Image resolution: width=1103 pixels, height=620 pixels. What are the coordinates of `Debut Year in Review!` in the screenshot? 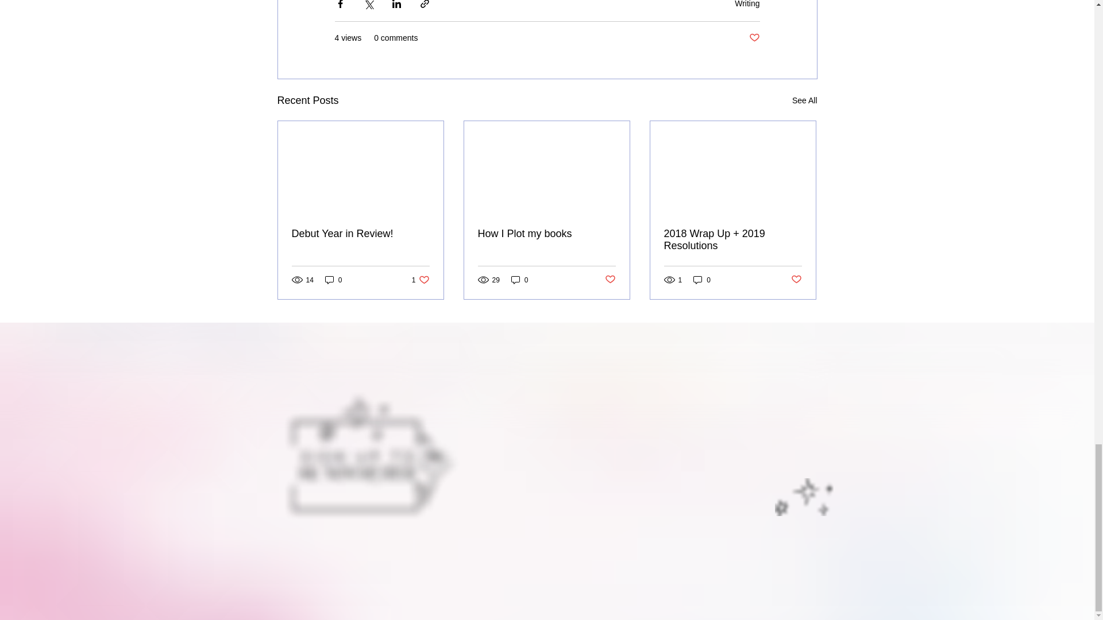 It's located at (361, 234).